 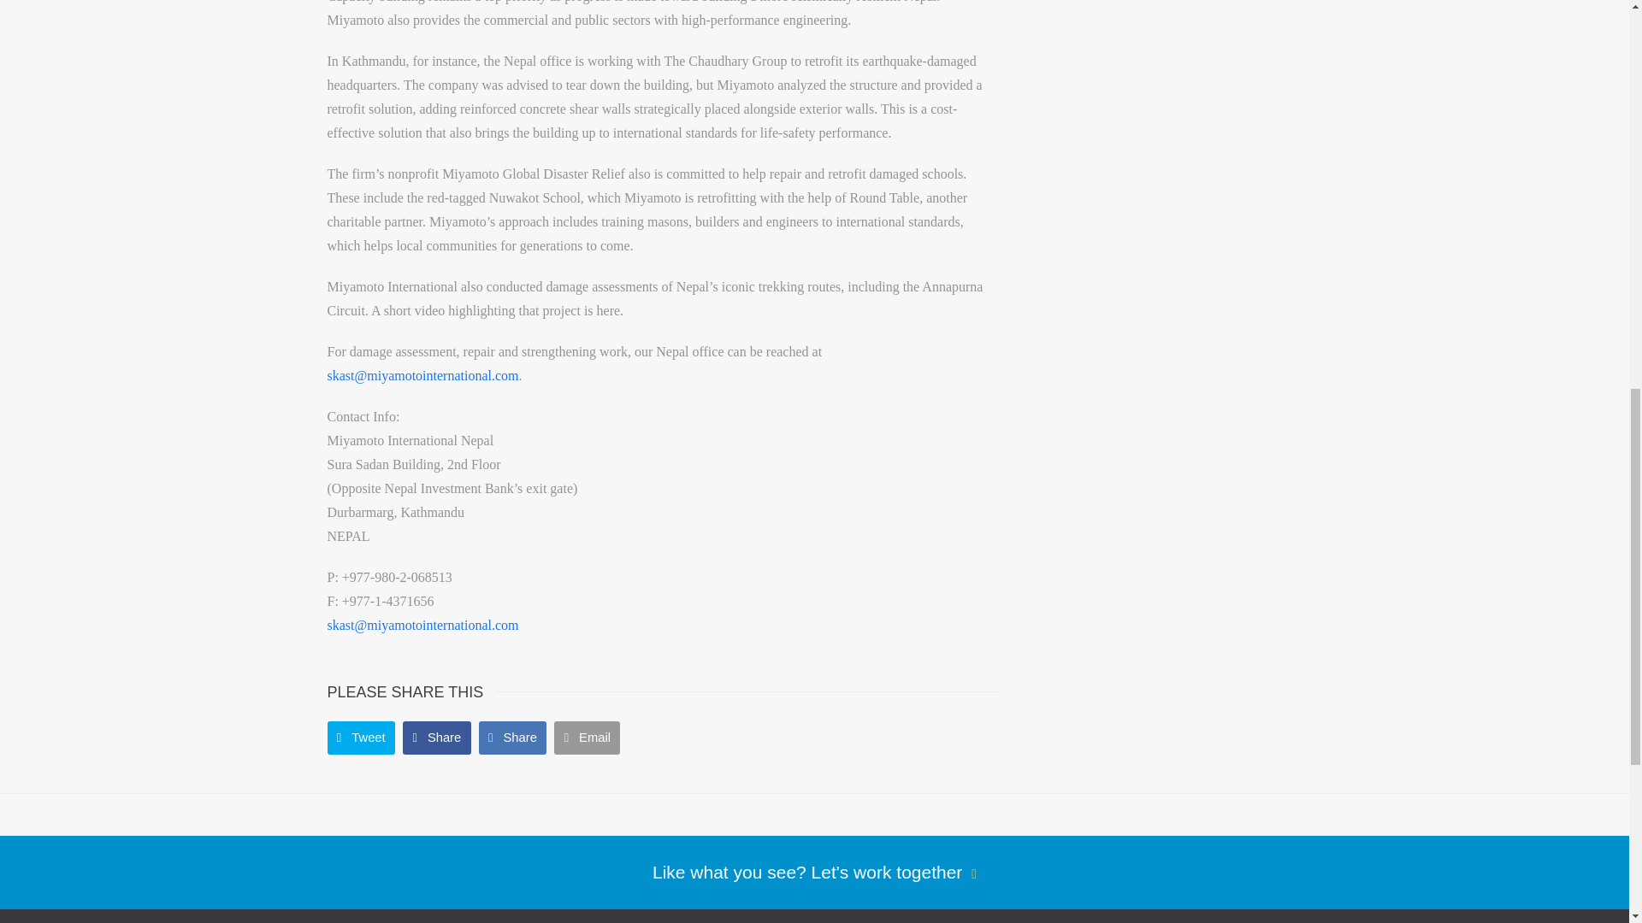 I want to click on Email, so click(x=587, y=738).